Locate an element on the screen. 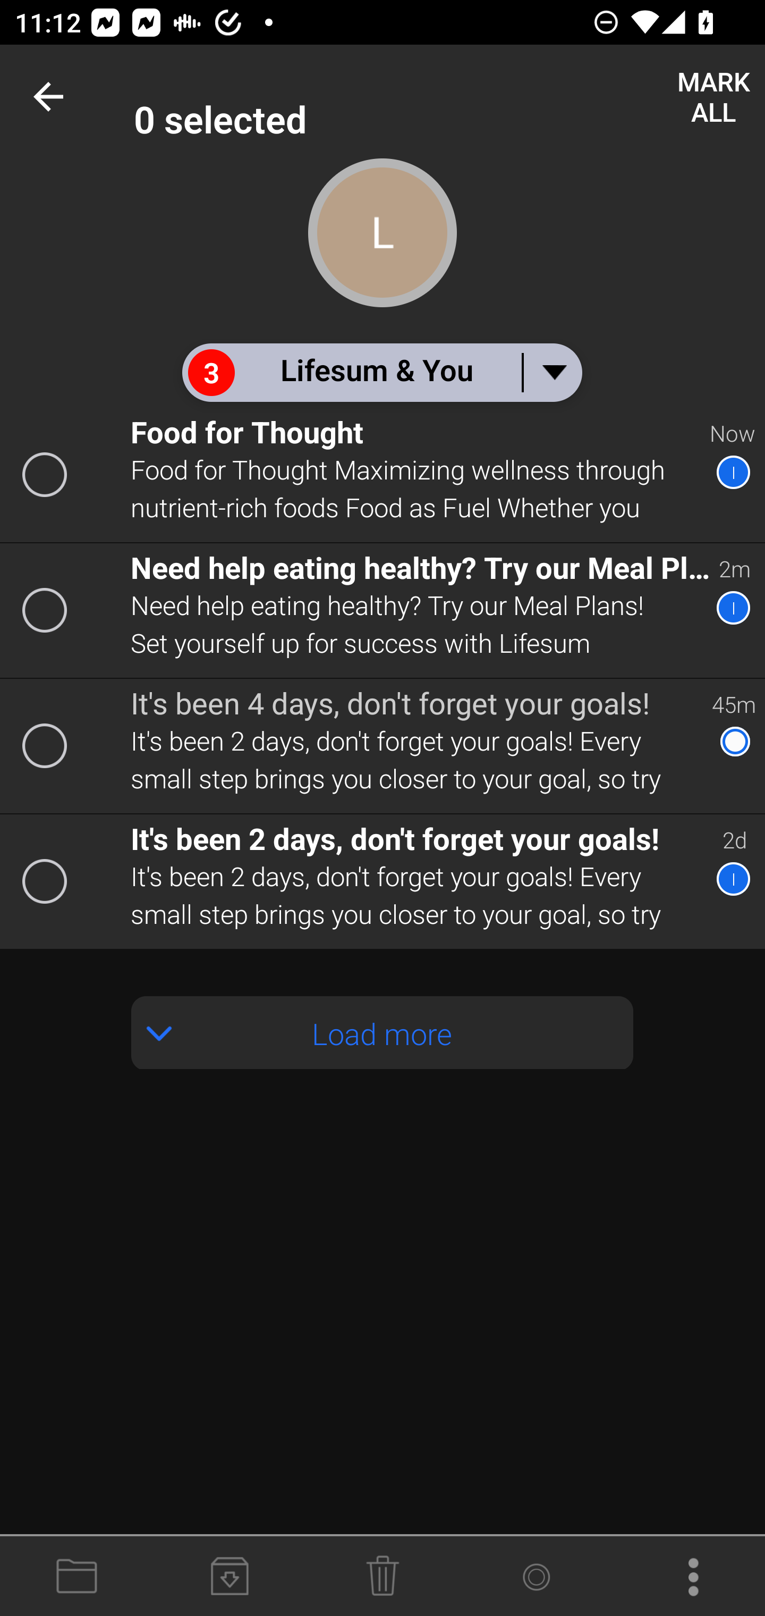 The width and height of the screenshot is (765, 1616). More Options is located at coordinates (688, 1577).